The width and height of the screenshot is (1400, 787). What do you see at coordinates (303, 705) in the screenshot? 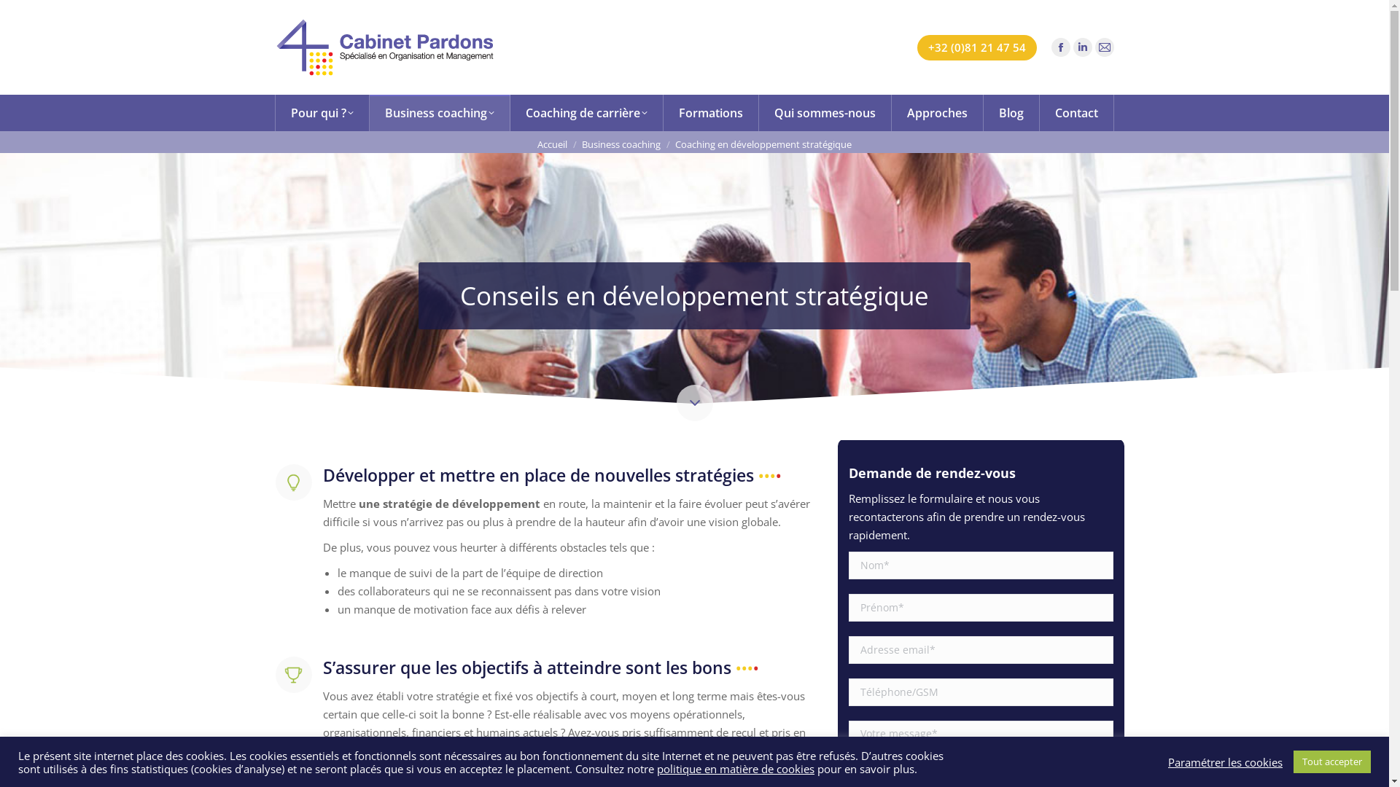
I see `Contact` at bounding box center [303, 705].